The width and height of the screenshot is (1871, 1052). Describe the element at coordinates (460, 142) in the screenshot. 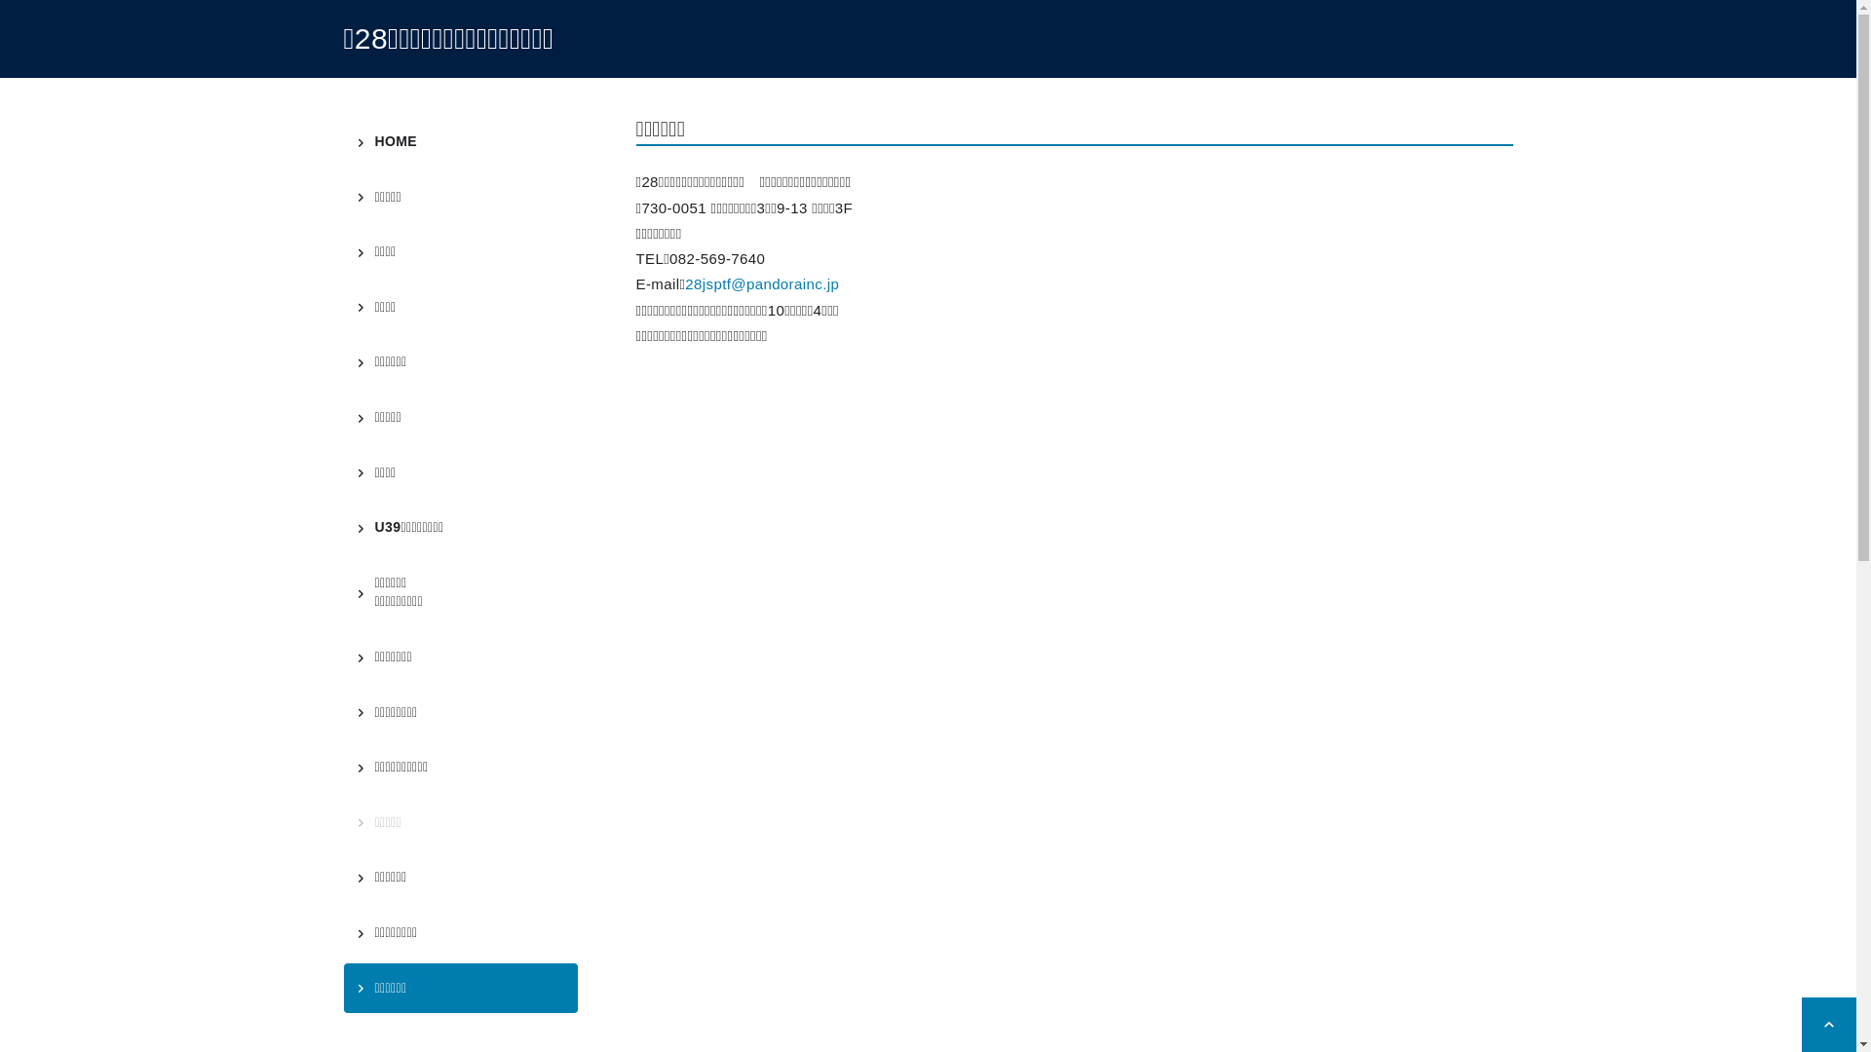

I see `HOME` at that location.